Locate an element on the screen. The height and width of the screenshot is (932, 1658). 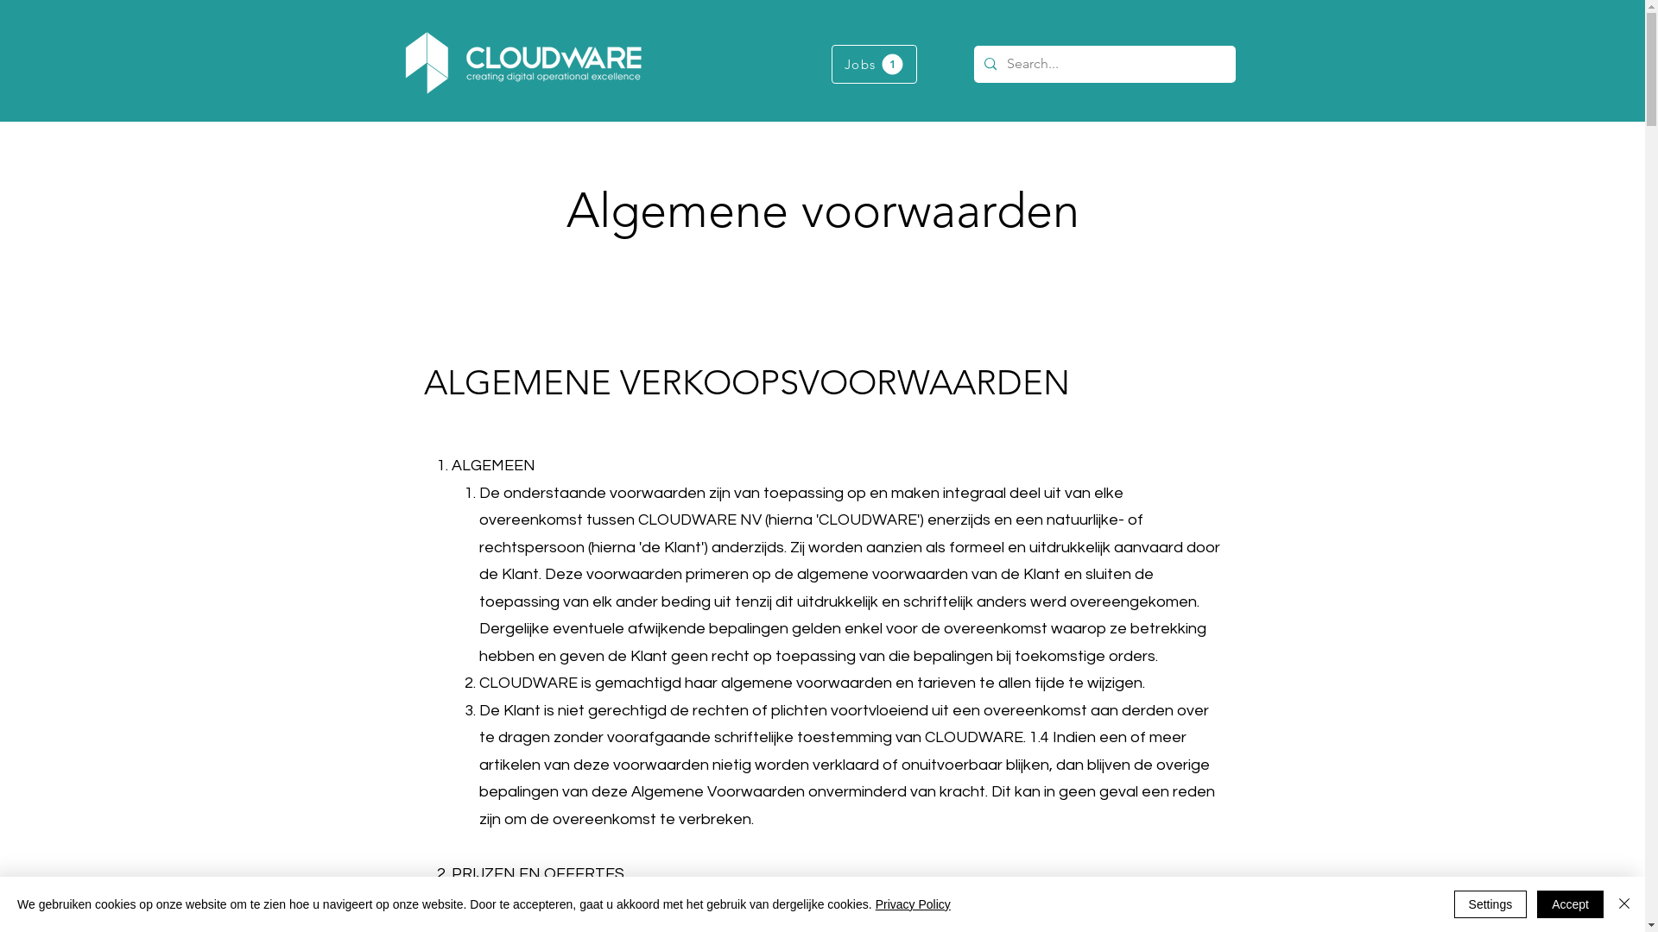
Settings is located at coordinates (1490, 904).